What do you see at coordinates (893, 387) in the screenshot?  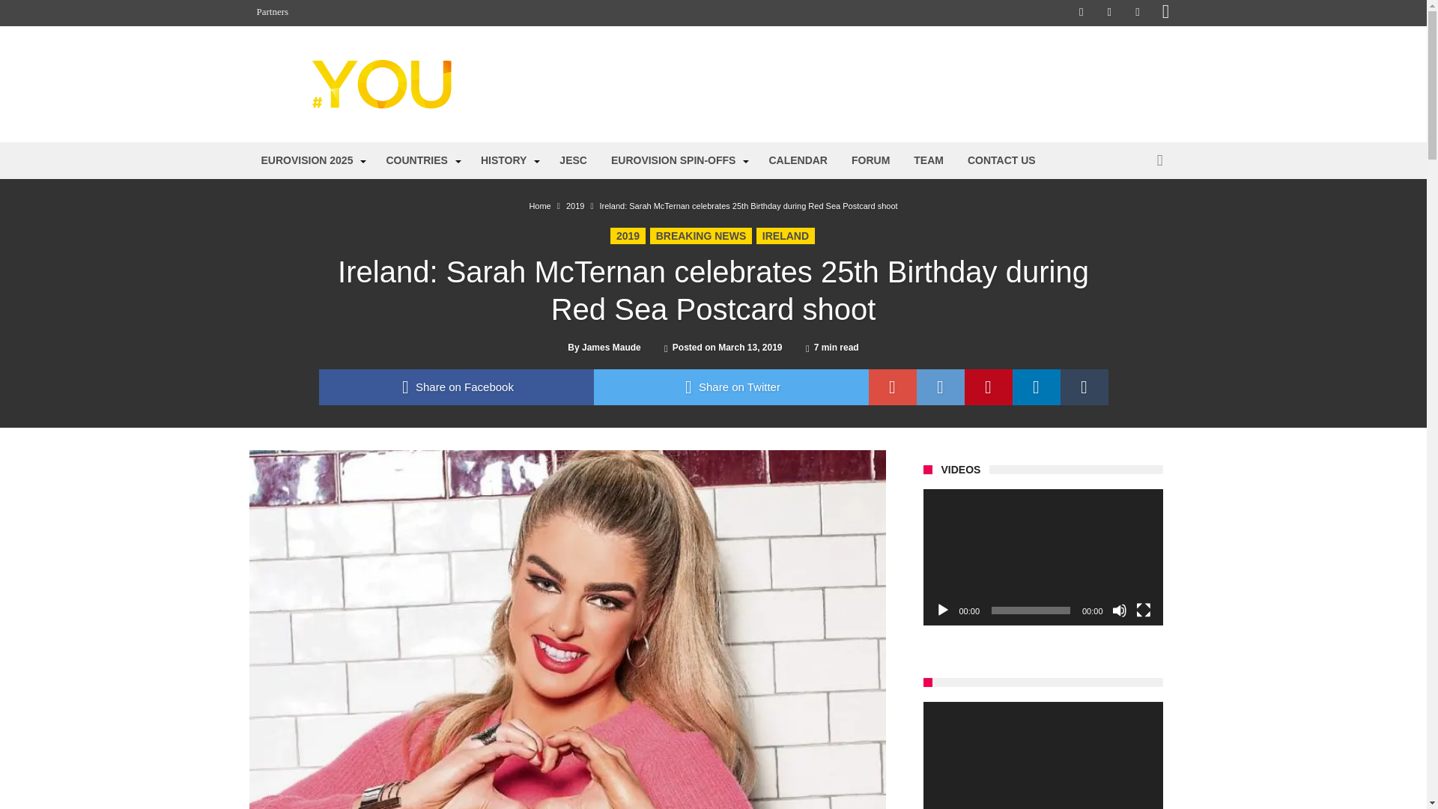 I see `google` at bounding box center [893, 387].